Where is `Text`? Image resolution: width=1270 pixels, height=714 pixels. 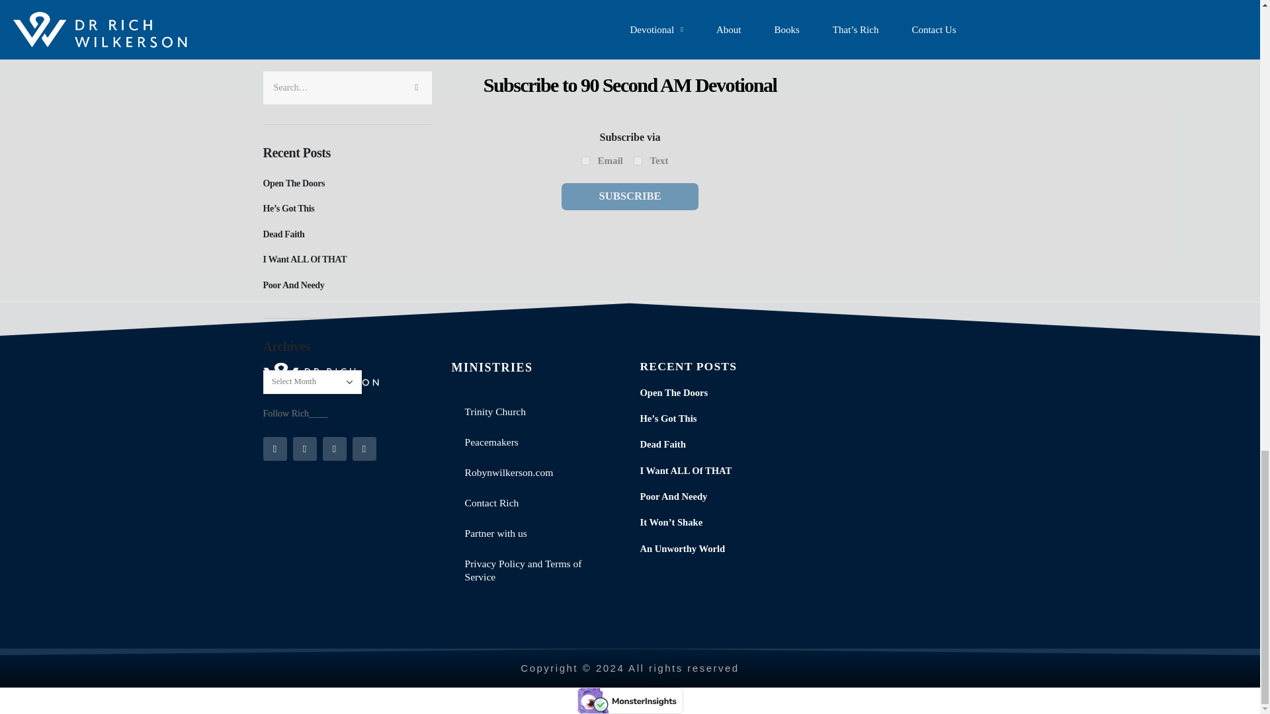
Text is located at coordinates (638, 160).